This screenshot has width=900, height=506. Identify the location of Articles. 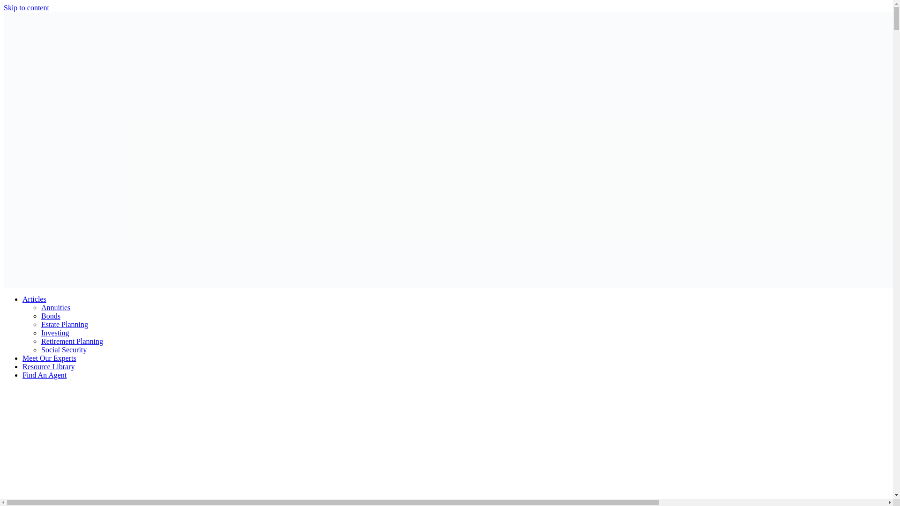
(35, 299).